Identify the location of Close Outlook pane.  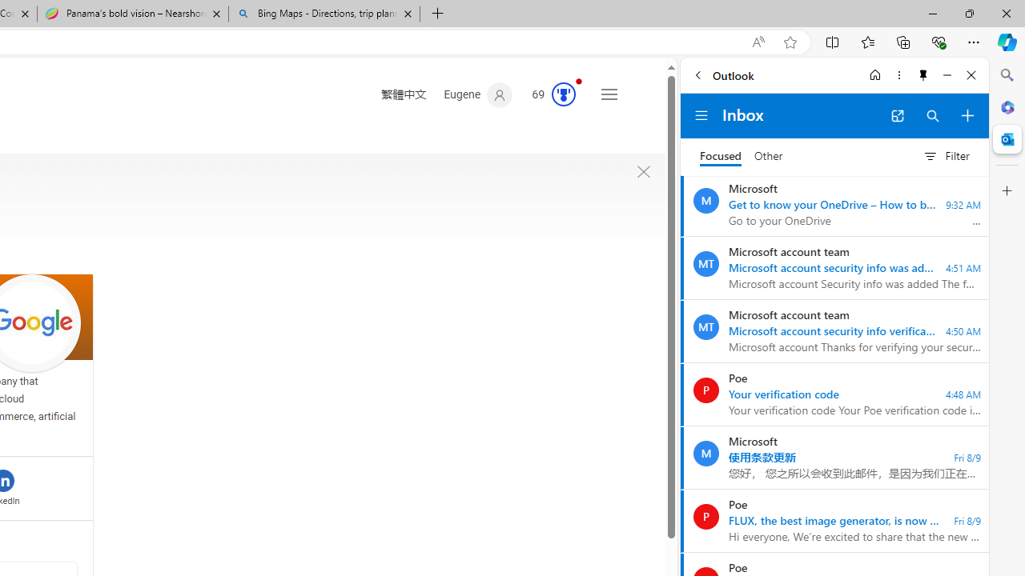
(1007, 139).